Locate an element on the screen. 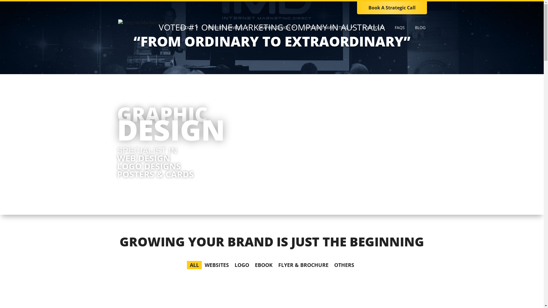  ABOUT is located at coordinates (188, 31).